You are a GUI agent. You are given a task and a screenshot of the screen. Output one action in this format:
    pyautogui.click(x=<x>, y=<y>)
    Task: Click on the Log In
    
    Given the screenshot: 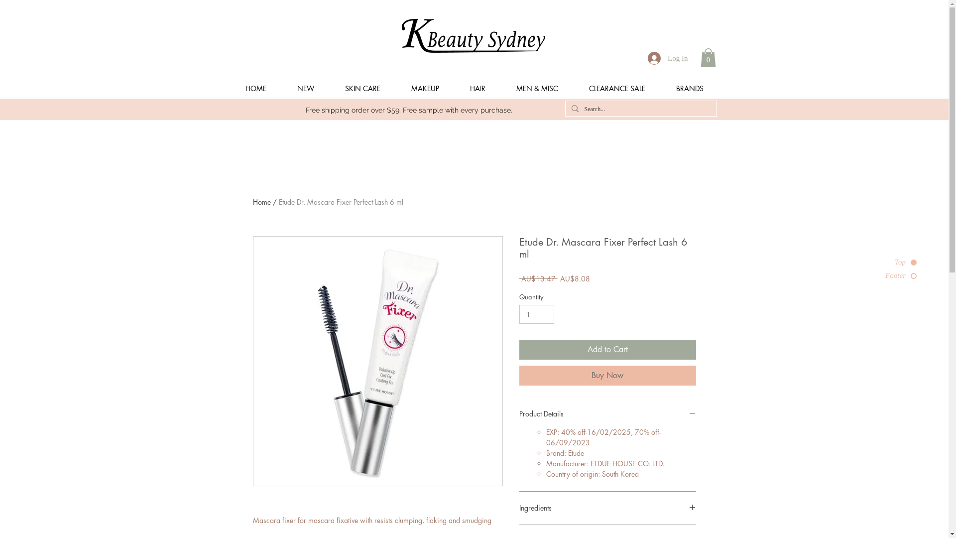 What is the action you would take?
    pyautogui.click(x=668, y=58)
    